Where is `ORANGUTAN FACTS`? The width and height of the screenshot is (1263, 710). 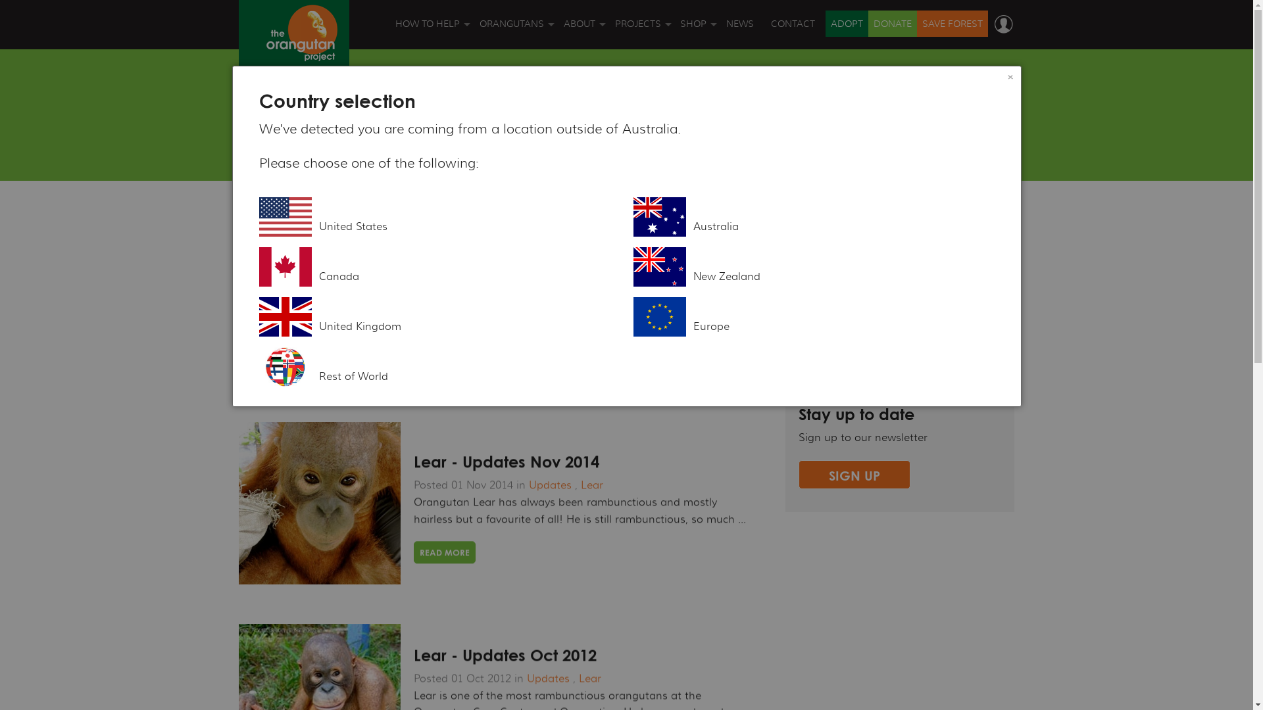 ORANGUTAN FACTS is located at coordinates (513, 64).